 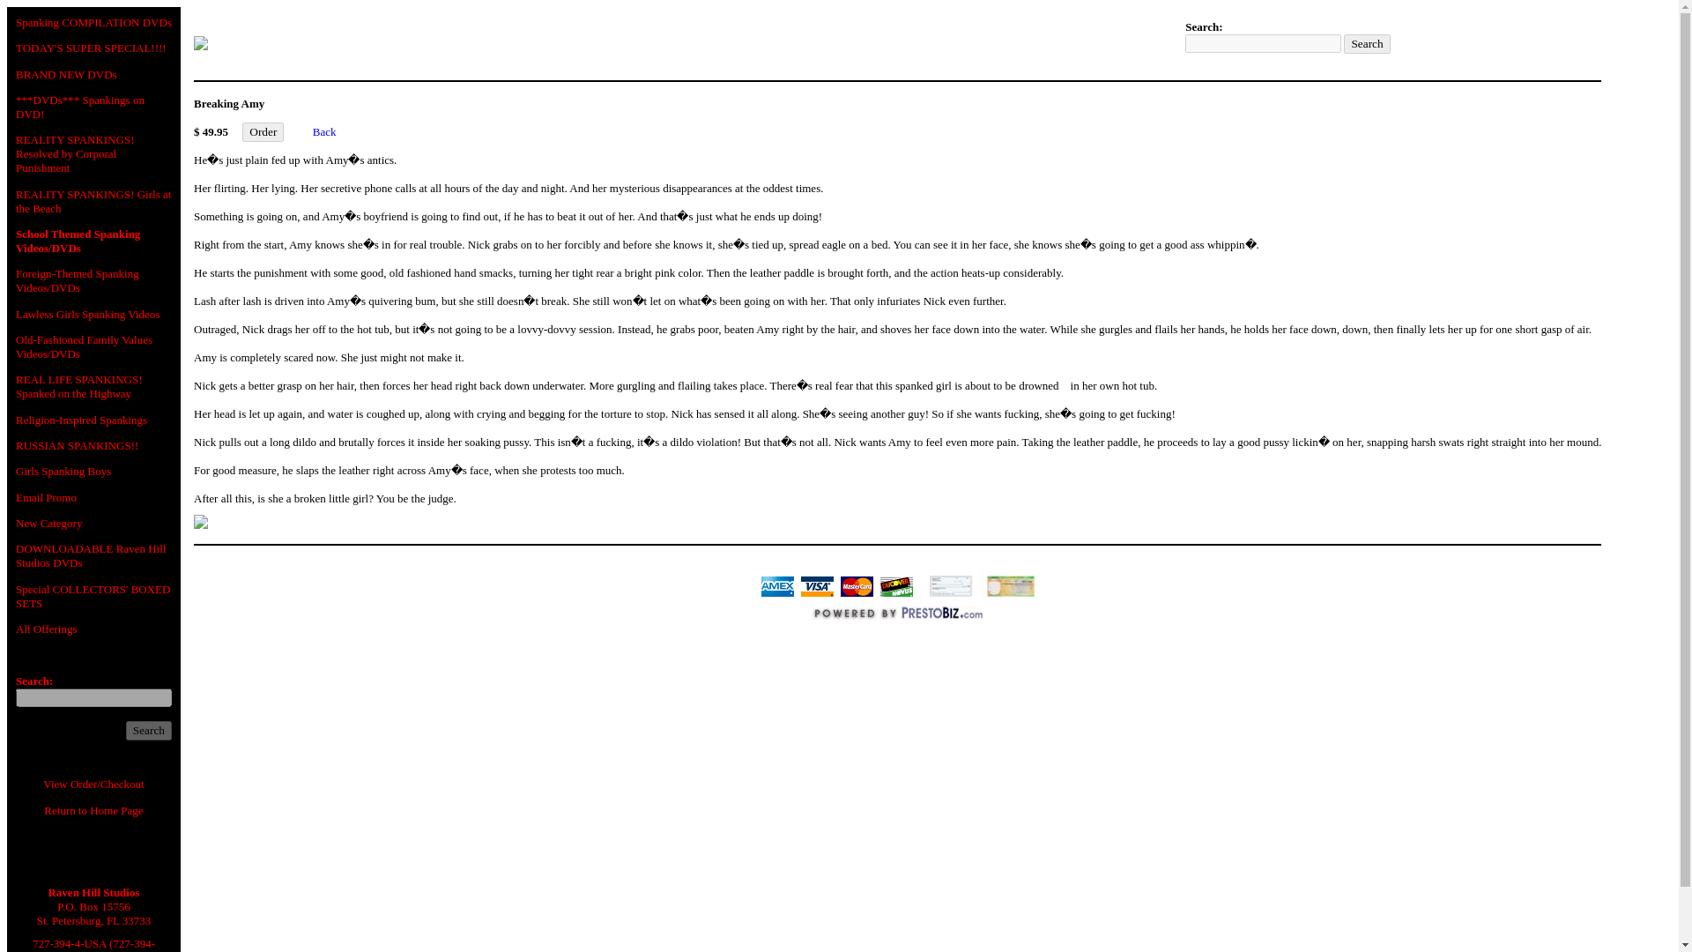 What do you see at coordinates (63, 471) in the screenshot?
I see `Girls Spanking Boys` at bounding box center [63, 471].